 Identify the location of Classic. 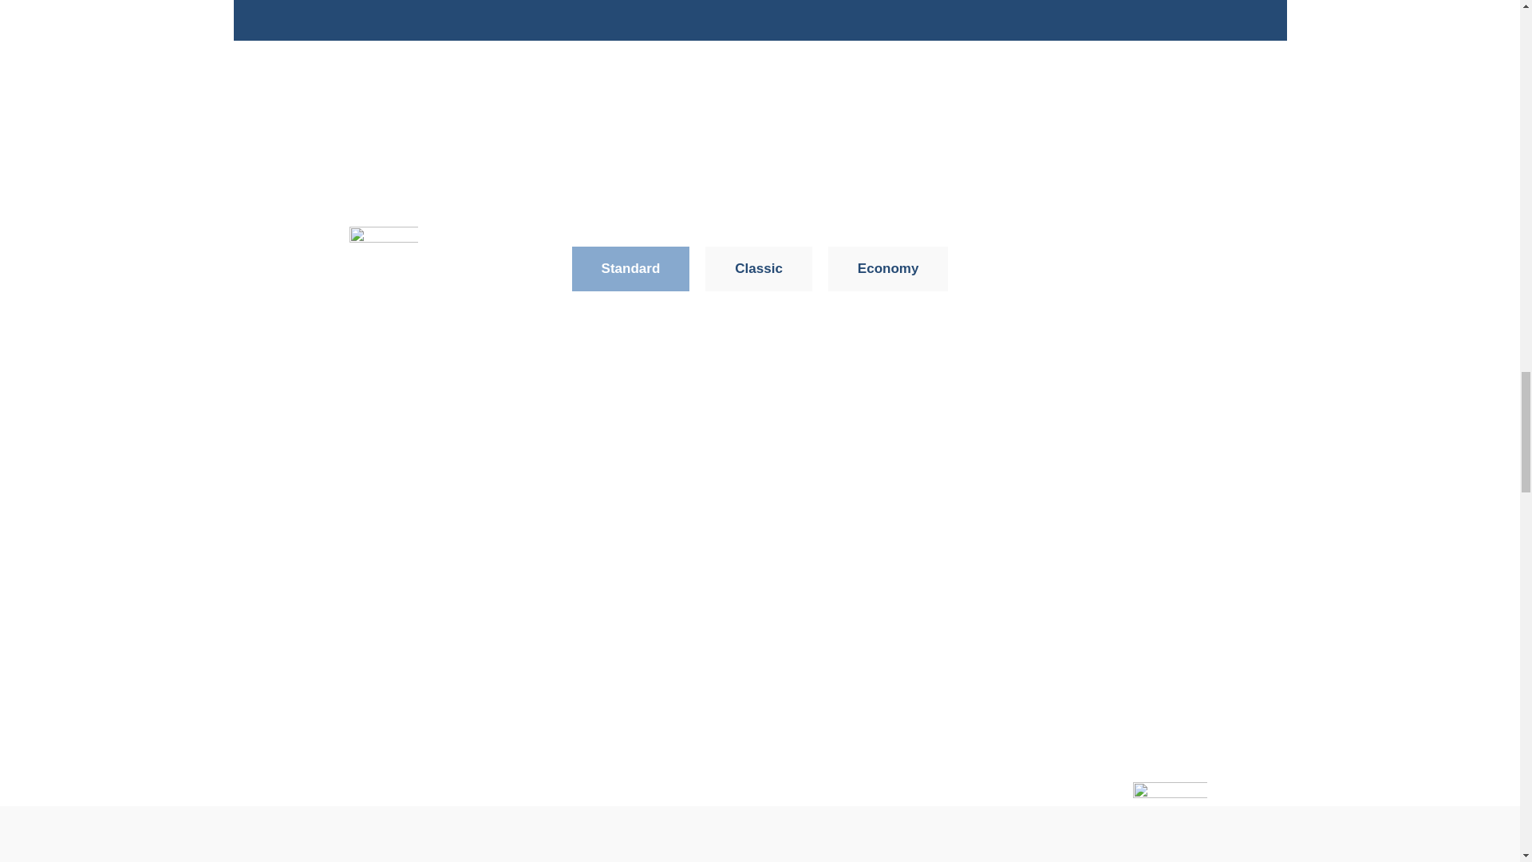
(758, 268).